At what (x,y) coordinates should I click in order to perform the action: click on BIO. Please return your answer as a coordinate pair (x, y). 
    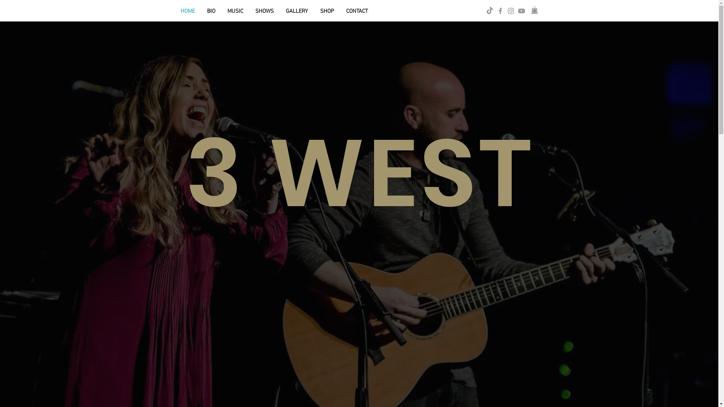
    Looking at the image, I should click on (211, 11).